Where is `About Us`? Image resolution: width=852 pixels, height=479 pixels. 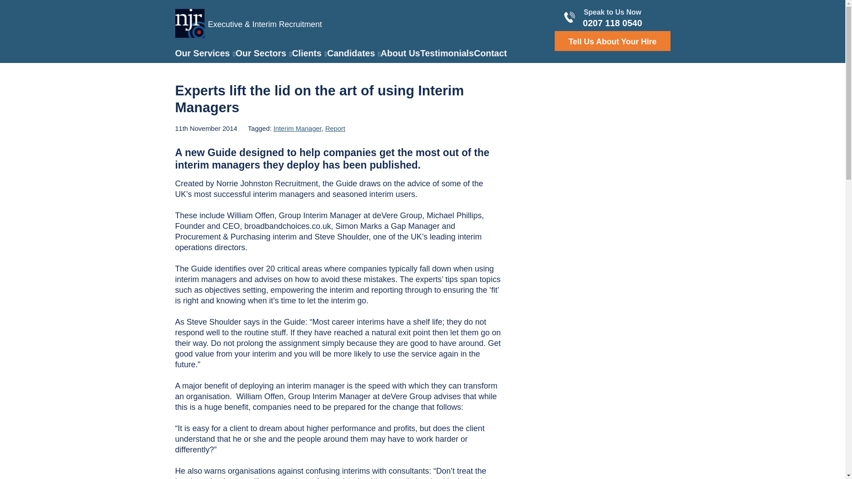 About Us is located at coordinates (400, 53).